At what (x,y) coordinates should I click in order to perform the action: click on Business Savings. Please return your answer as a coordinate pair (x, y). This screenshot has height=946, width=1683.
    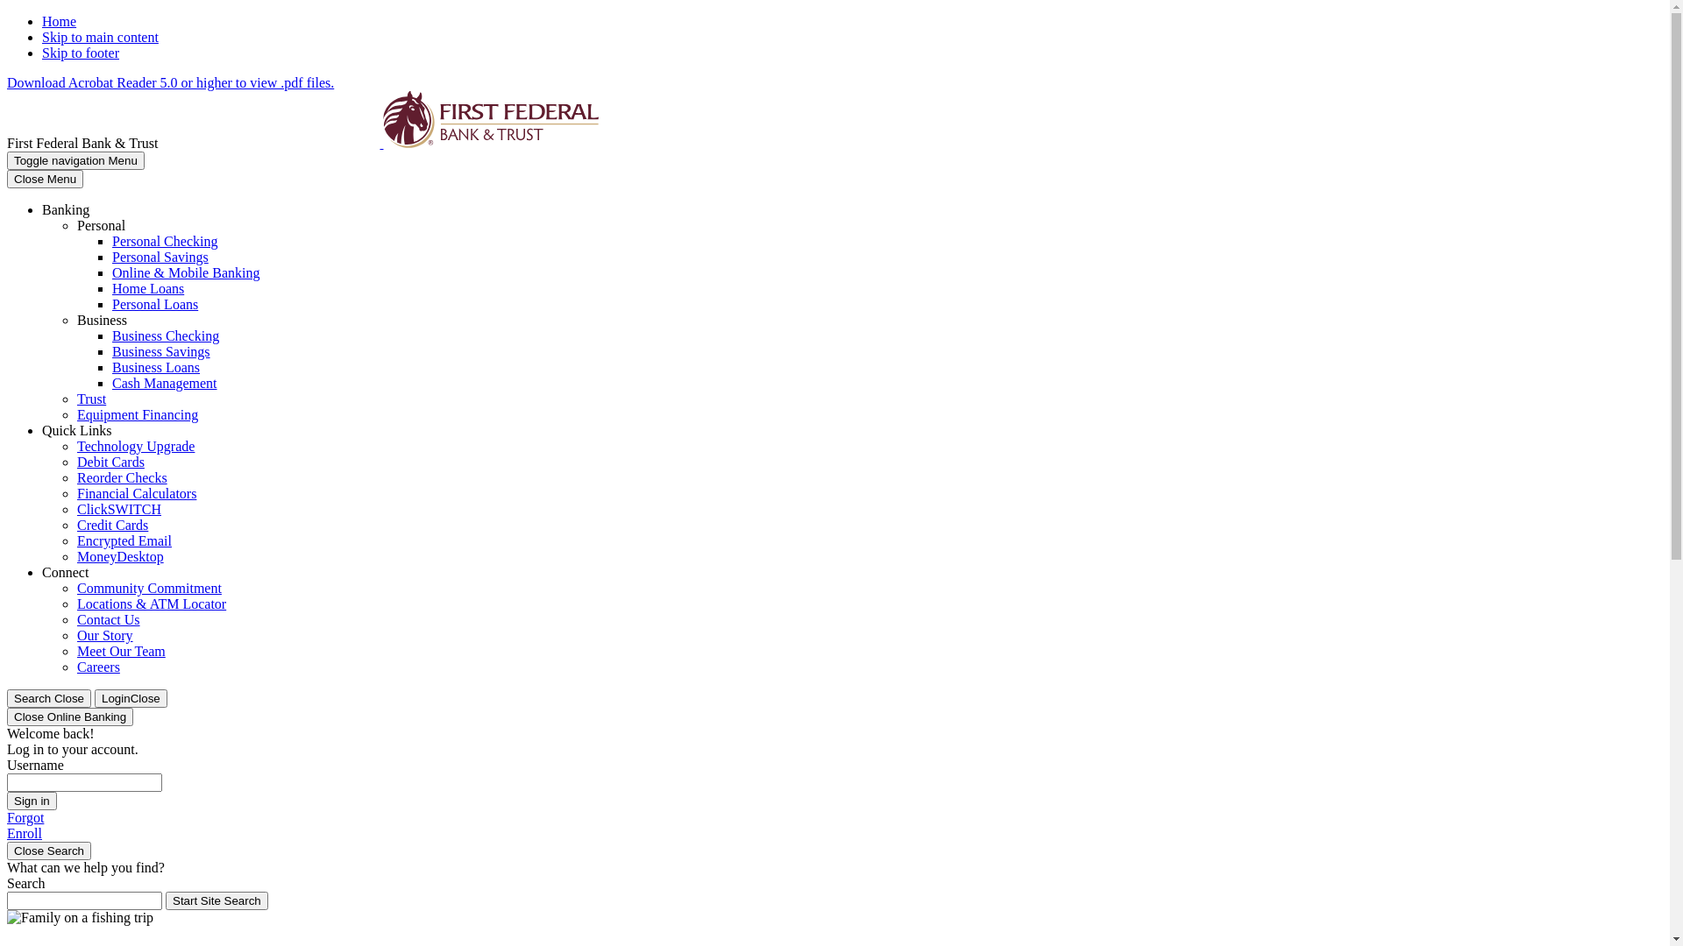
    Looking at the image, I should click on (161, 352).